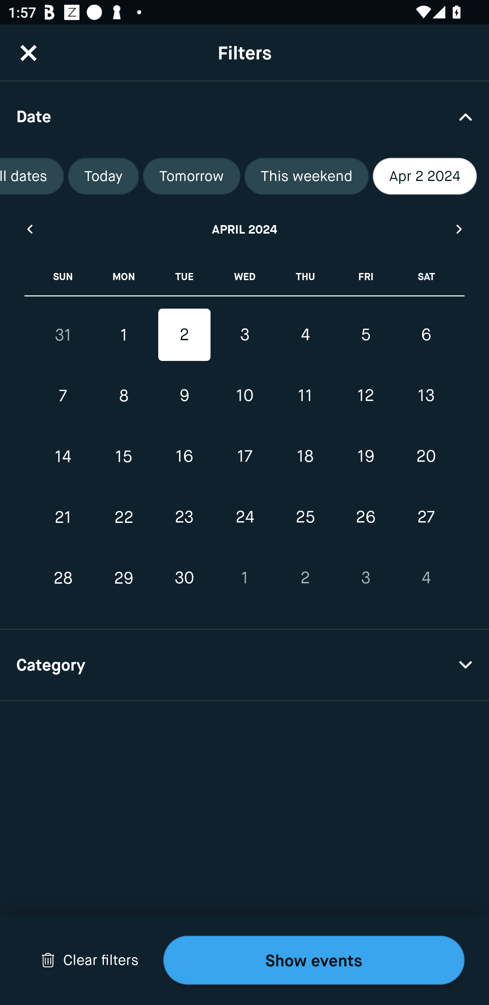 This screenshot has height=1005, width=489. I want to click on 17, so click(244, 456).